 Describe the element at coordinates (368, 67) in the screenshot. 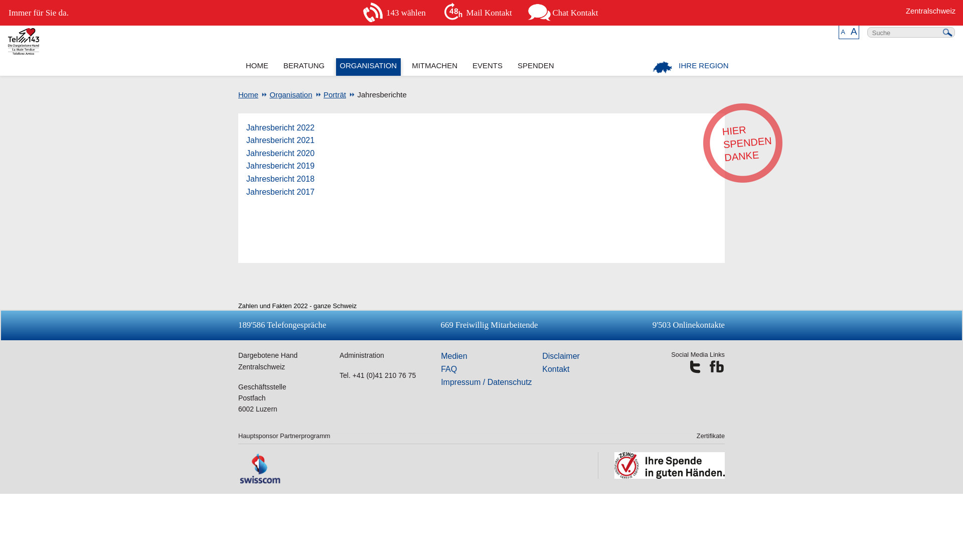

I see `ORGANISATION` at that location.